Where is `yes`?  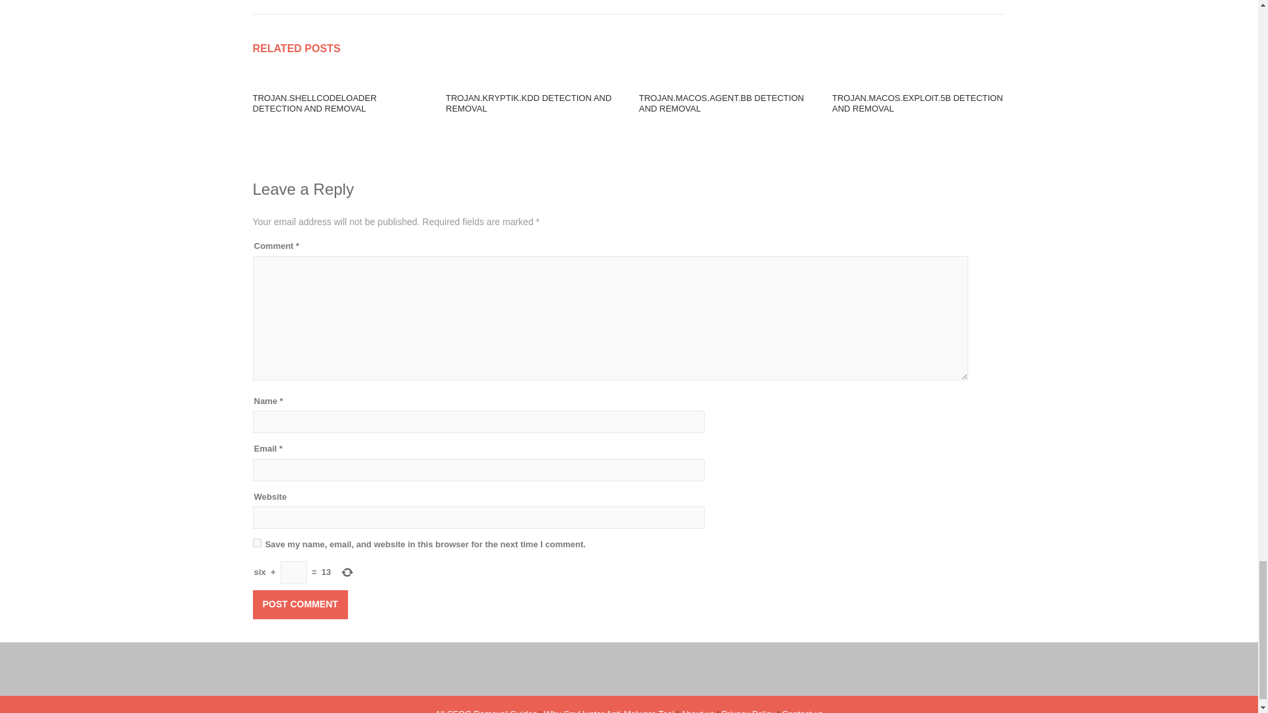 yes is located at coordinates (256, 543).